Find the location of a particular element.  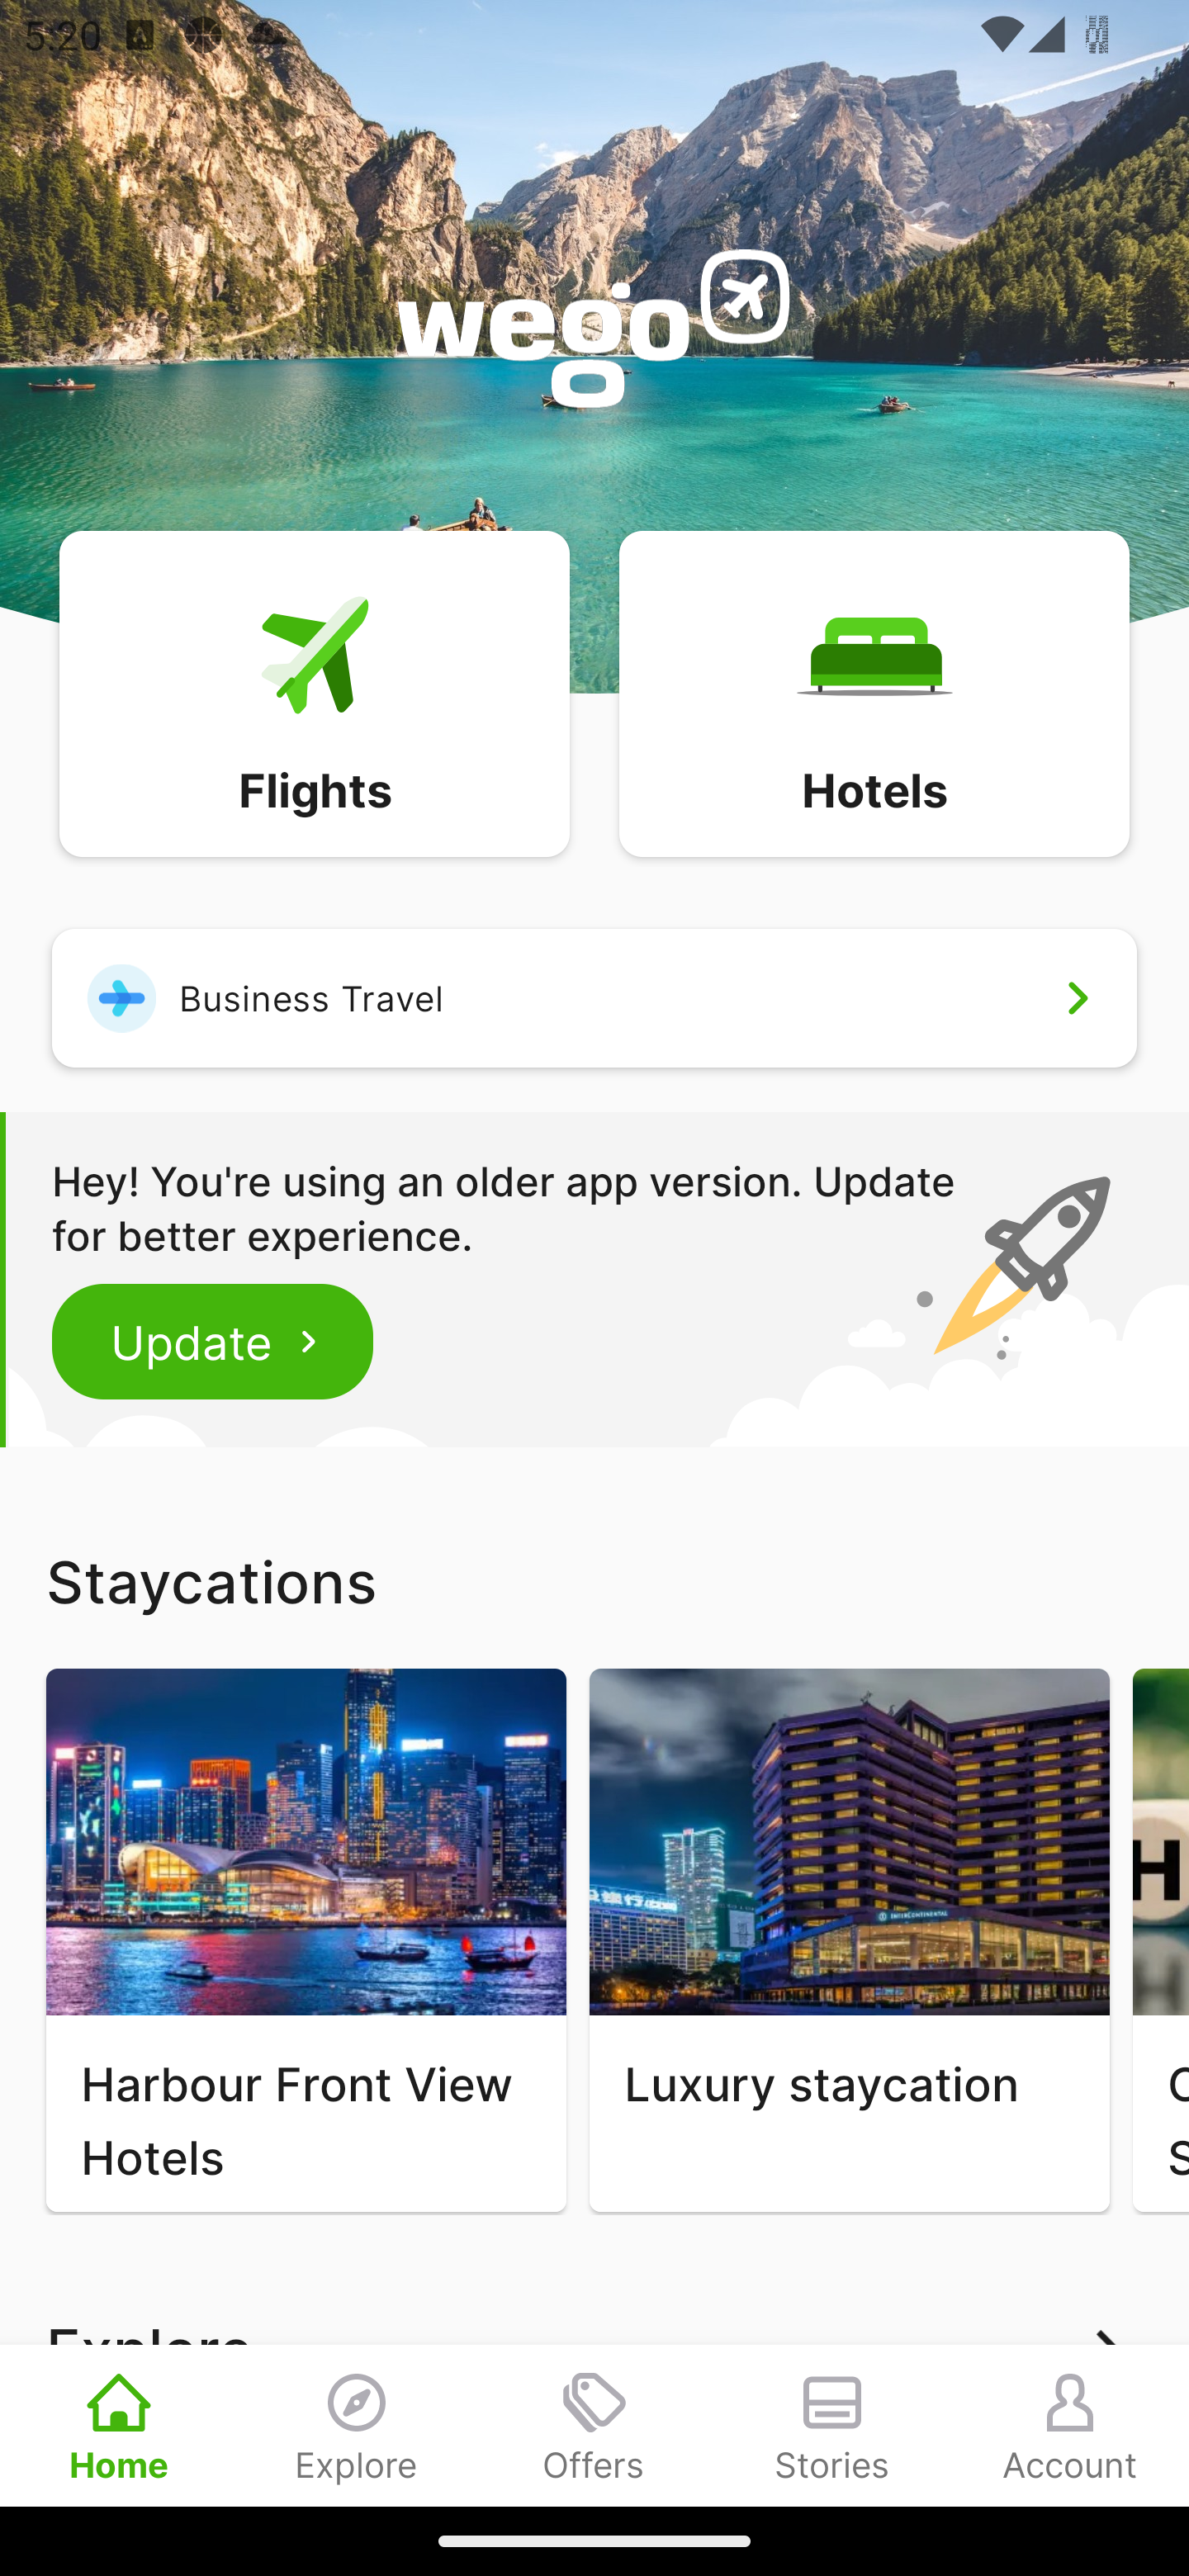

Luxury staycation is located at coordinates (849, 1940).